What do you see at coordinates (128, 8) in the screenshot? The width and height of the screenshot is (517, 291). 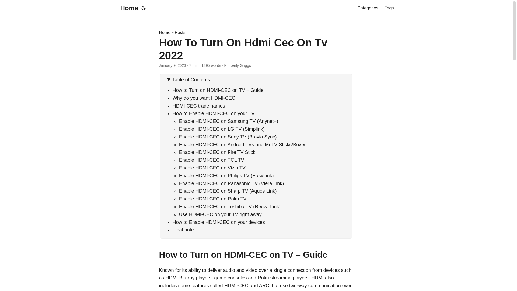 I see `Home` at bounding box center [128, 8].